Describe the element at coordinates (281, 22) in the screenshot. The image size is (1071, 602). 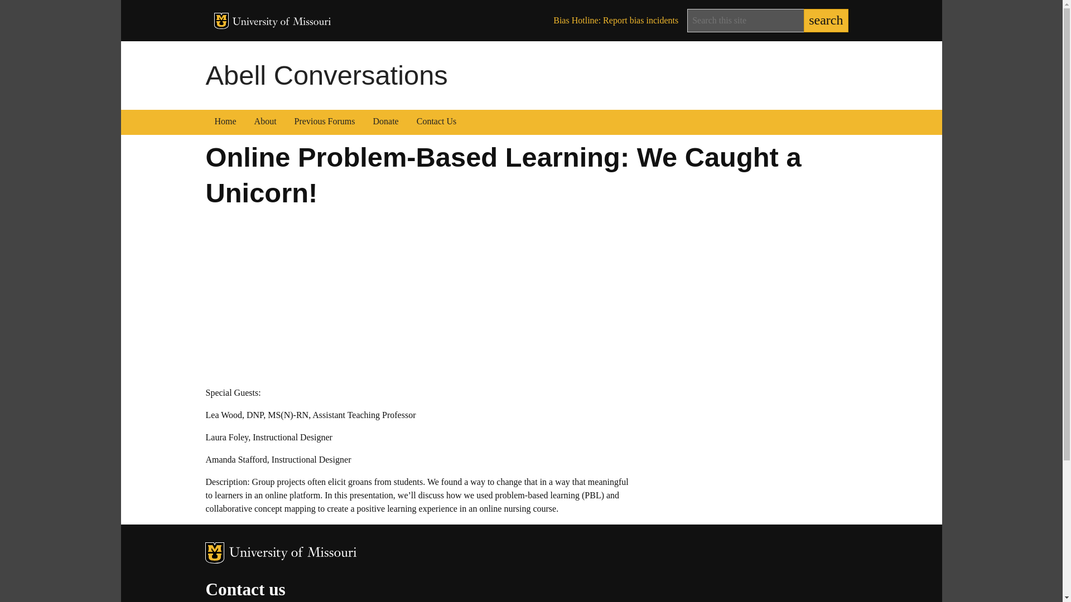
I see `University of Missouri` at that location.